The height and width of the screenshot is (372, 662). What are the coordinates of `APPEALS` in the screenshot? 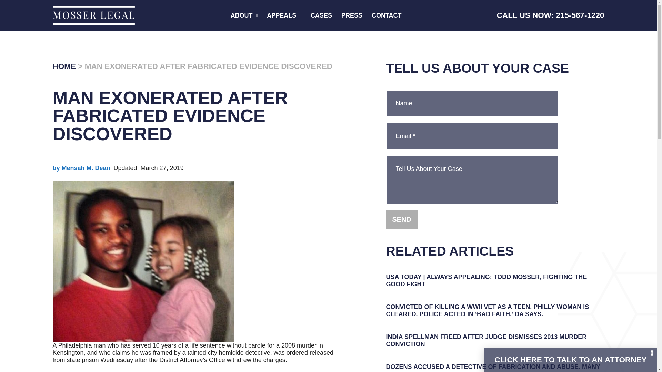 It's located at (284, 15).